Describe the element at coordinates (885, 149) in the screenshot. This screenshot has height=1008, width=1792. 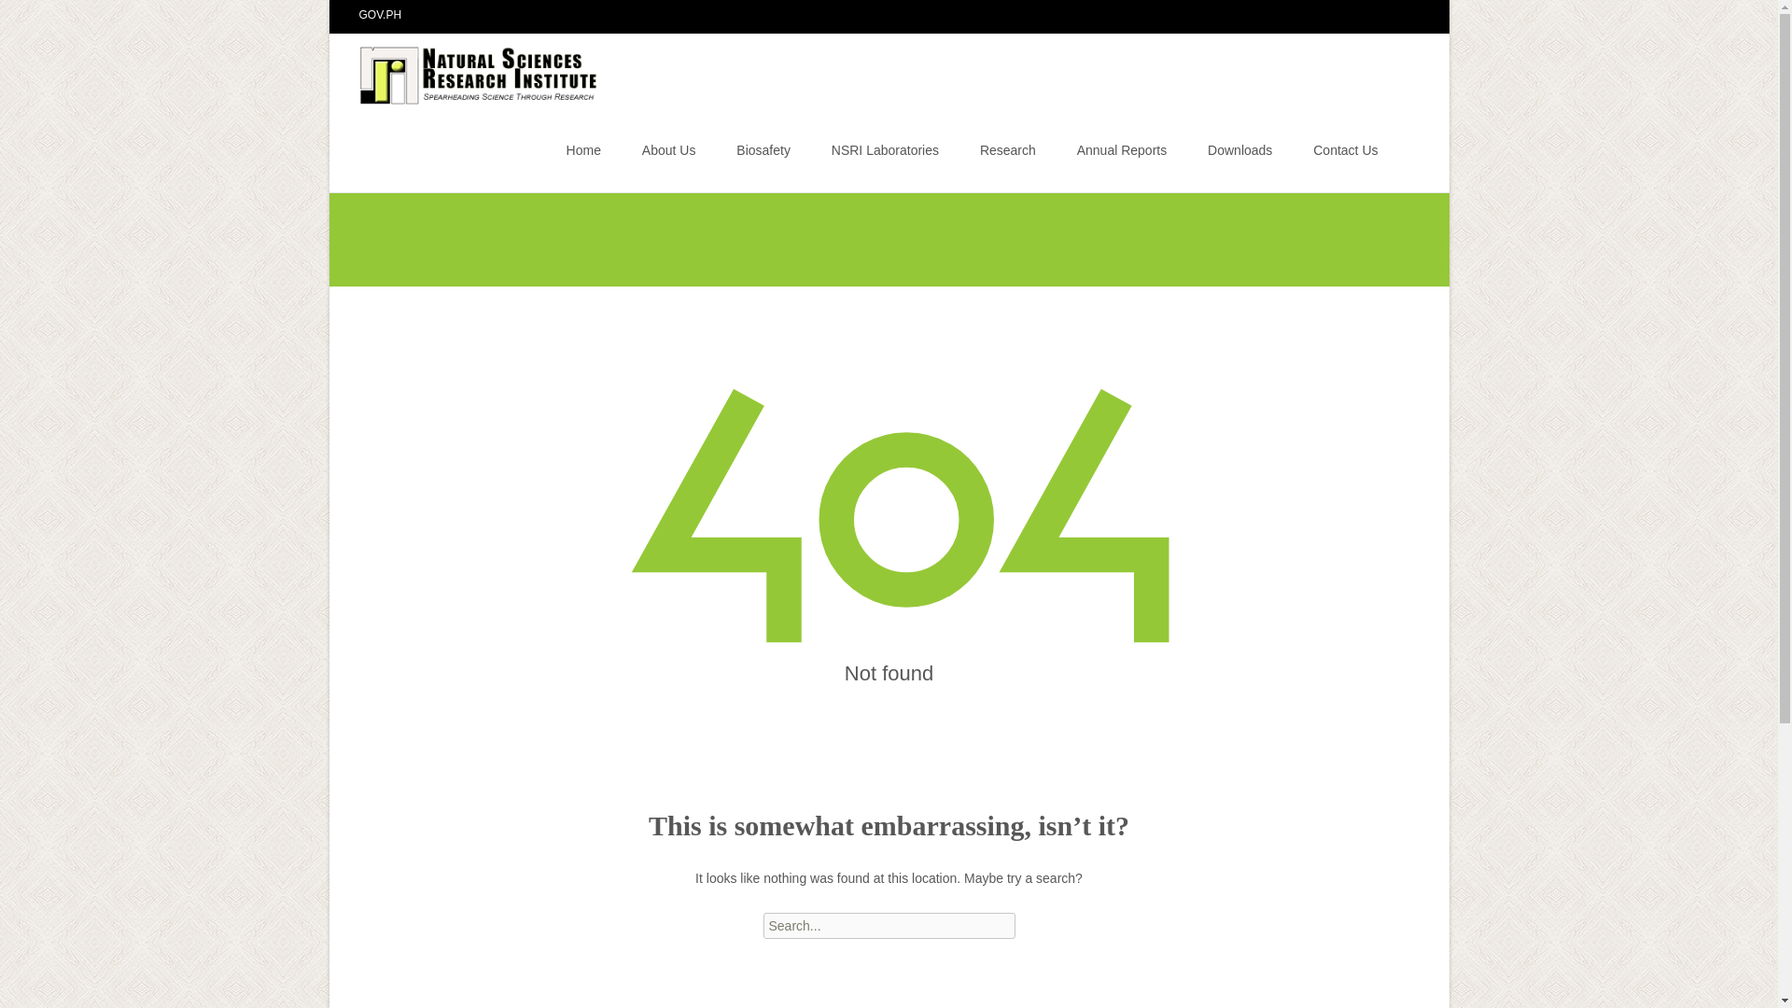
I see `NSRI Laboratories` at that location.